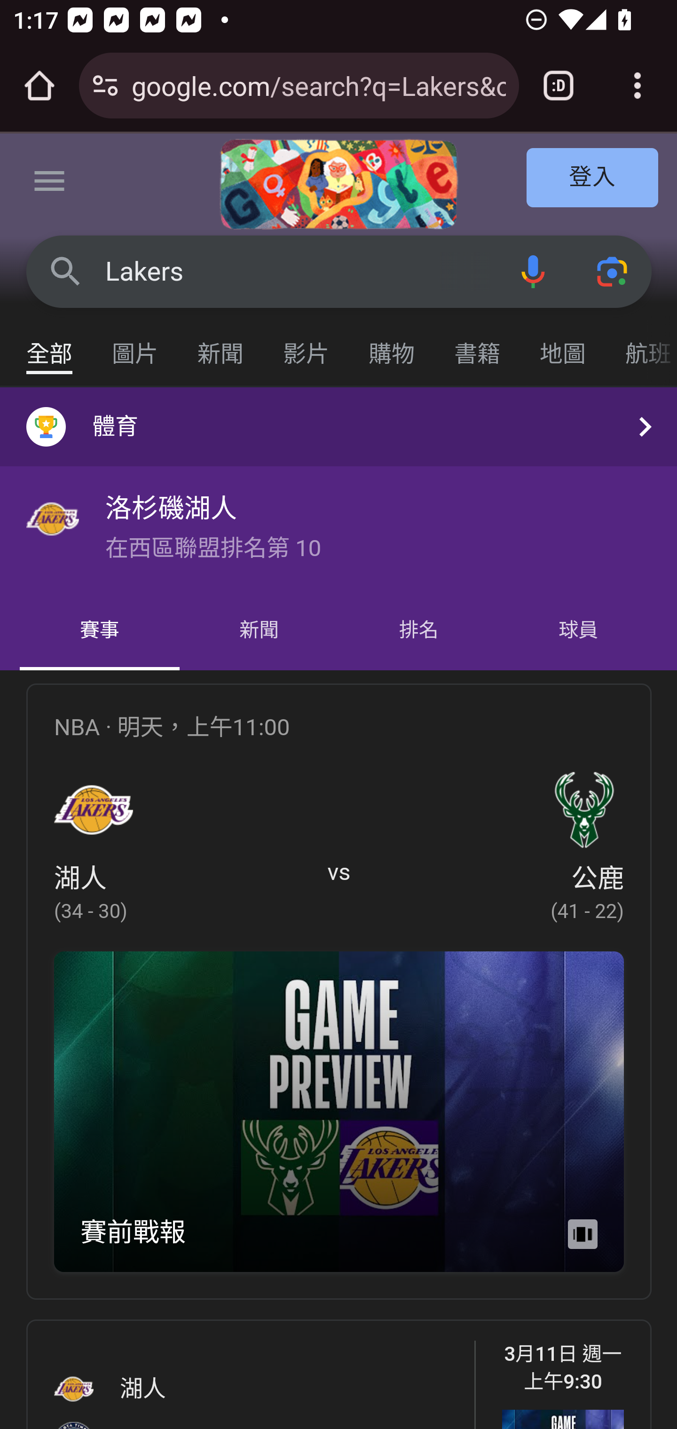 The height and width of the screenshot is (1429, 677). Describe the element at coordinates (338, 184) in the screenshot. I see `2024 年國際婦女節` at that location.